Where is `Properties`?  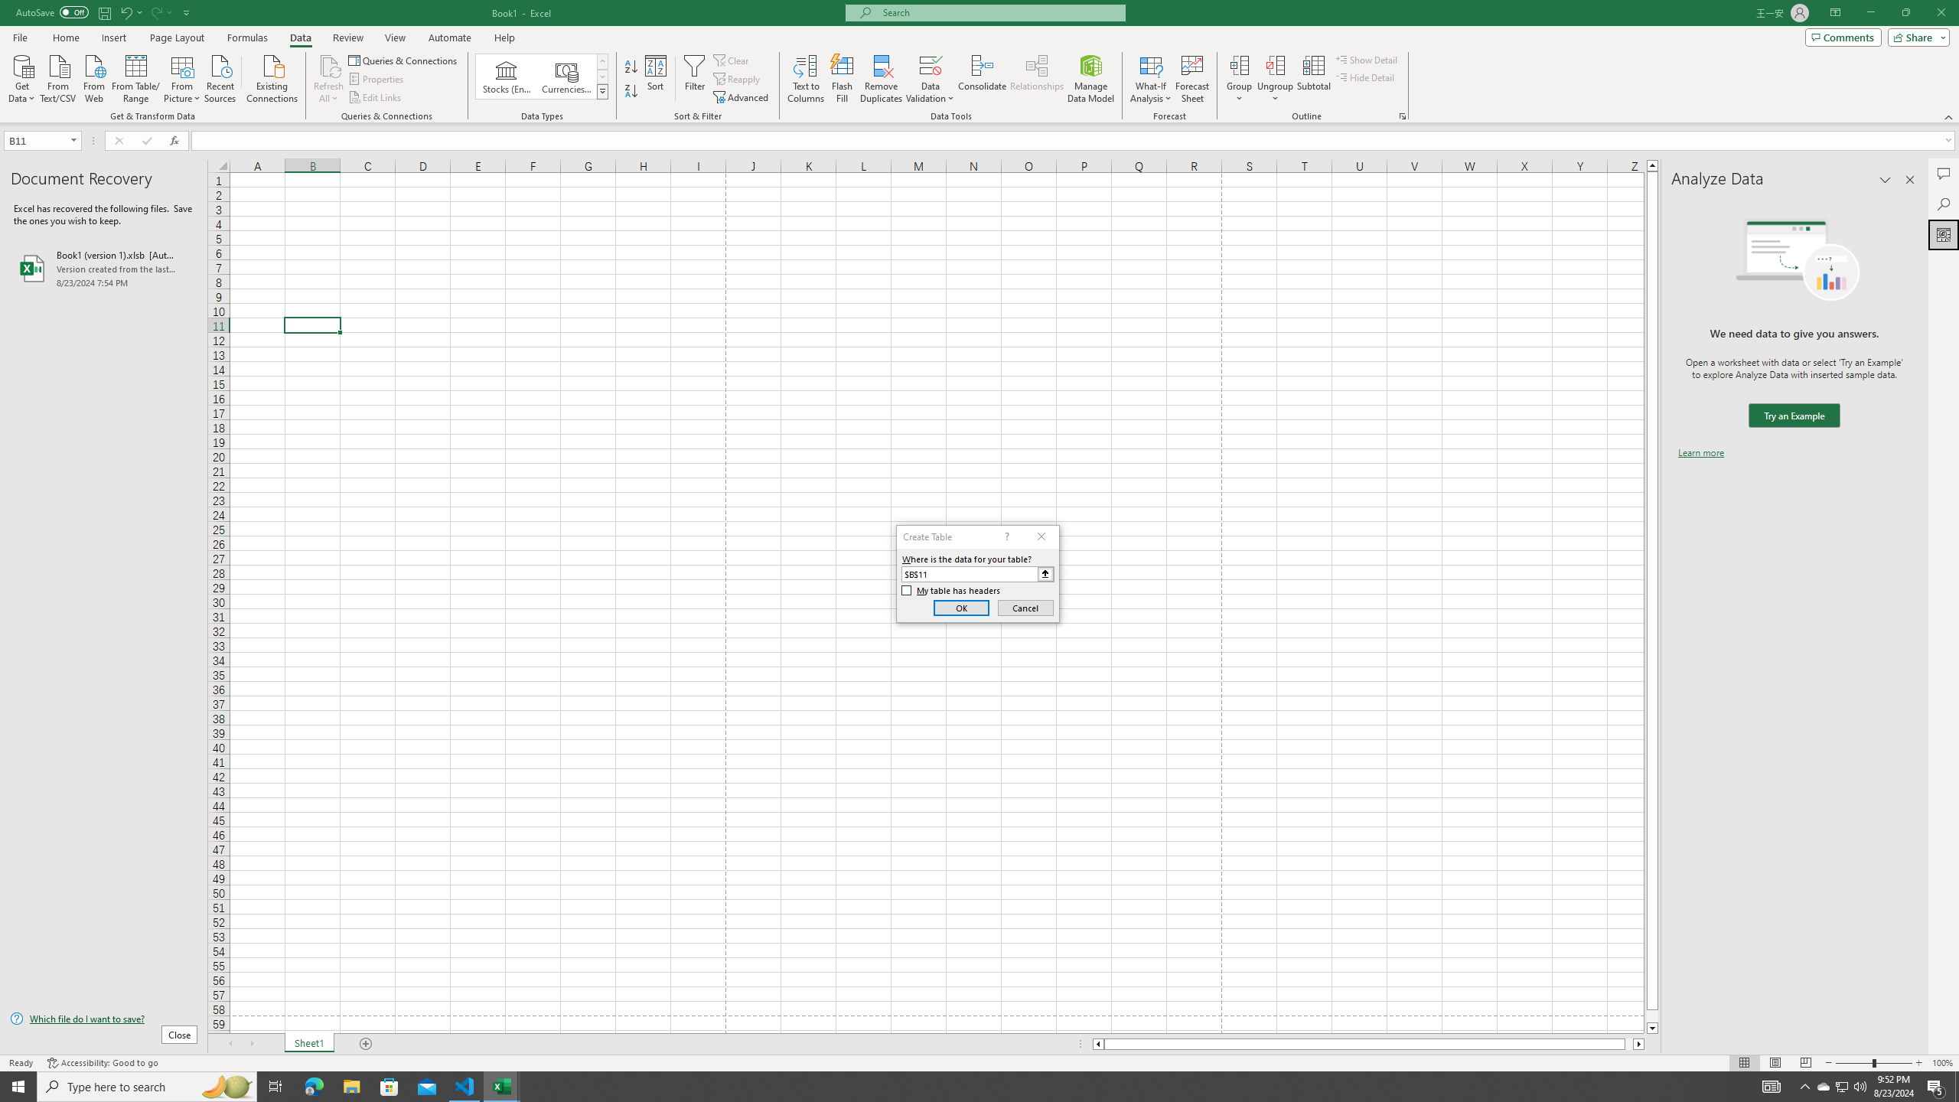 Properties is located at coordinates (378, 80).